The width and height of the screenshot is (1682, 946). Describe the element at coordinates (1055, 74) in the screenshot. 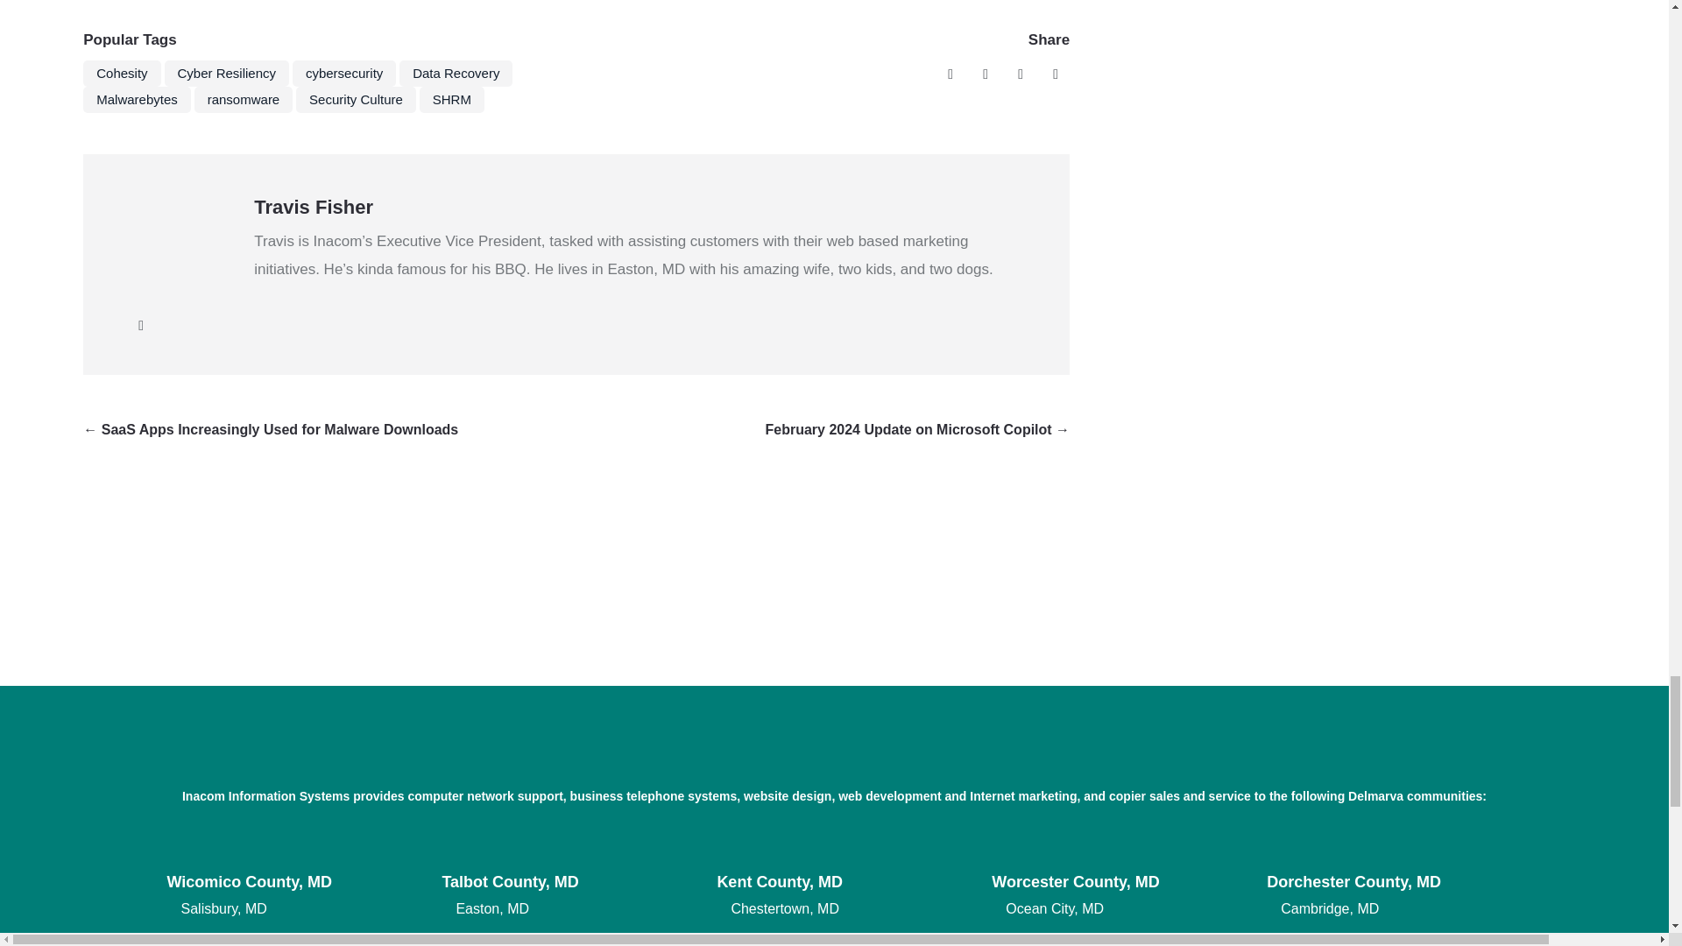

I see `Follow on LinkedIn` at that location.